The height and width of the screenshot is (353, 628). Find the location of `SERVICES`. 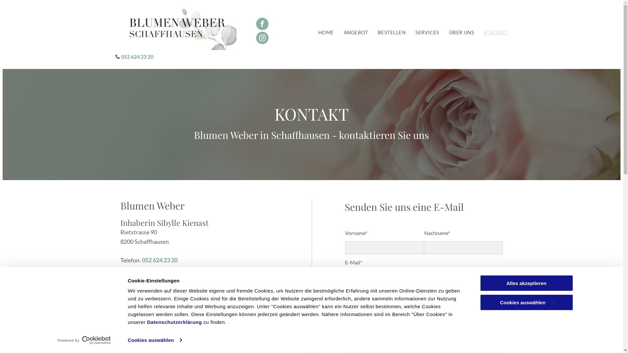

SERVICES is located at coordinates (427, 33).